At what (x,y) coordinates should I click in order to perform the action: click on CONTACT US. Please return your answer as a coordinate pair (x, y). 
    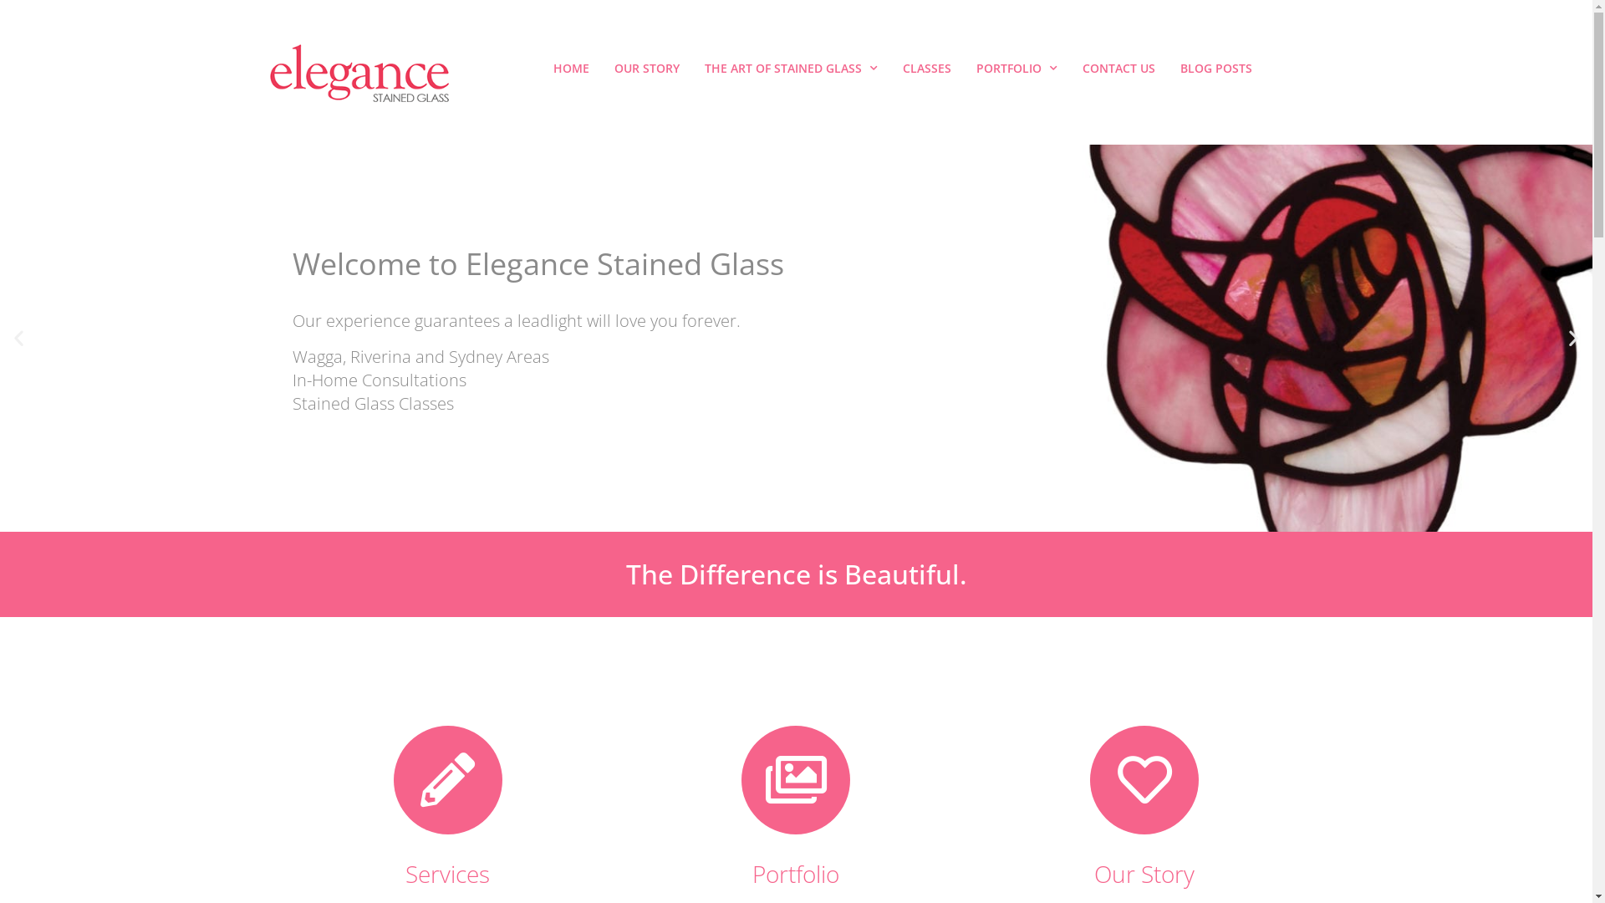
    Looking at the image, I should click on (1118, 69).